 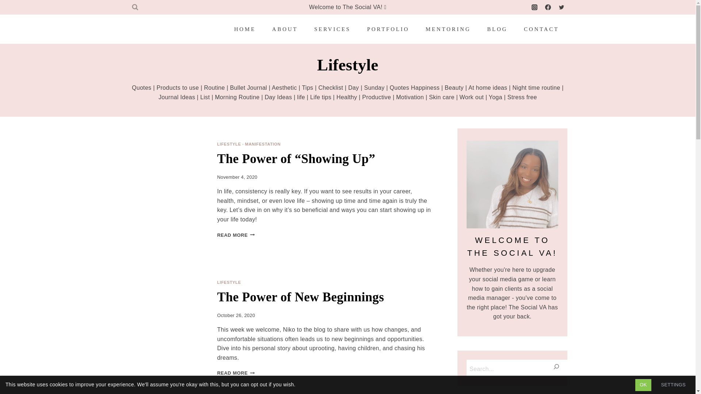 What do you see at coordinates (236, 373) in the screenshot?
I see `LIFESTYLE` at bounding box center [236, 373].